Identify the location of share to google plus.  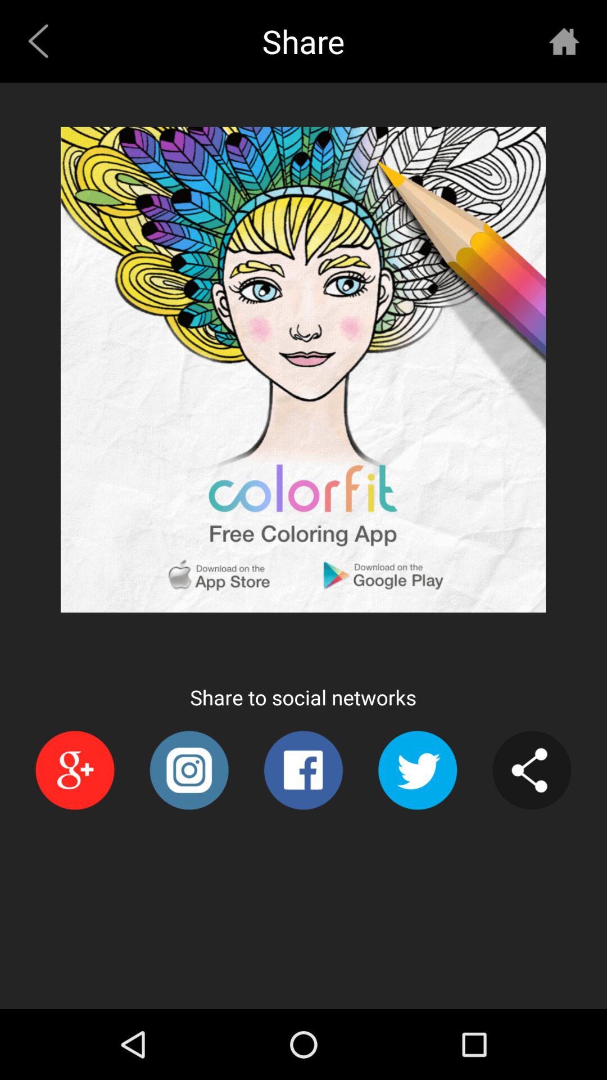
(74, 771).